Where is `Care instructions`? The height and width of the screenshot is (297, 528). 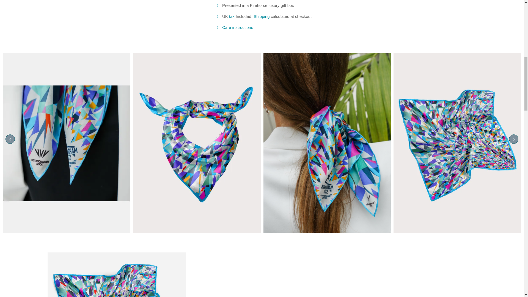
Care instructions is located at coordinates (238, 27).